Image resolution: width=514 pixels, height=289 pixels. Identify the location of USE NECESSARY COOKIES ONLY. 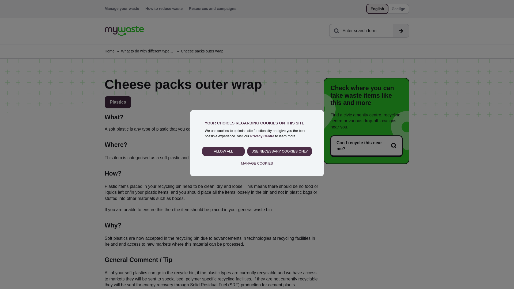
(279, 151).